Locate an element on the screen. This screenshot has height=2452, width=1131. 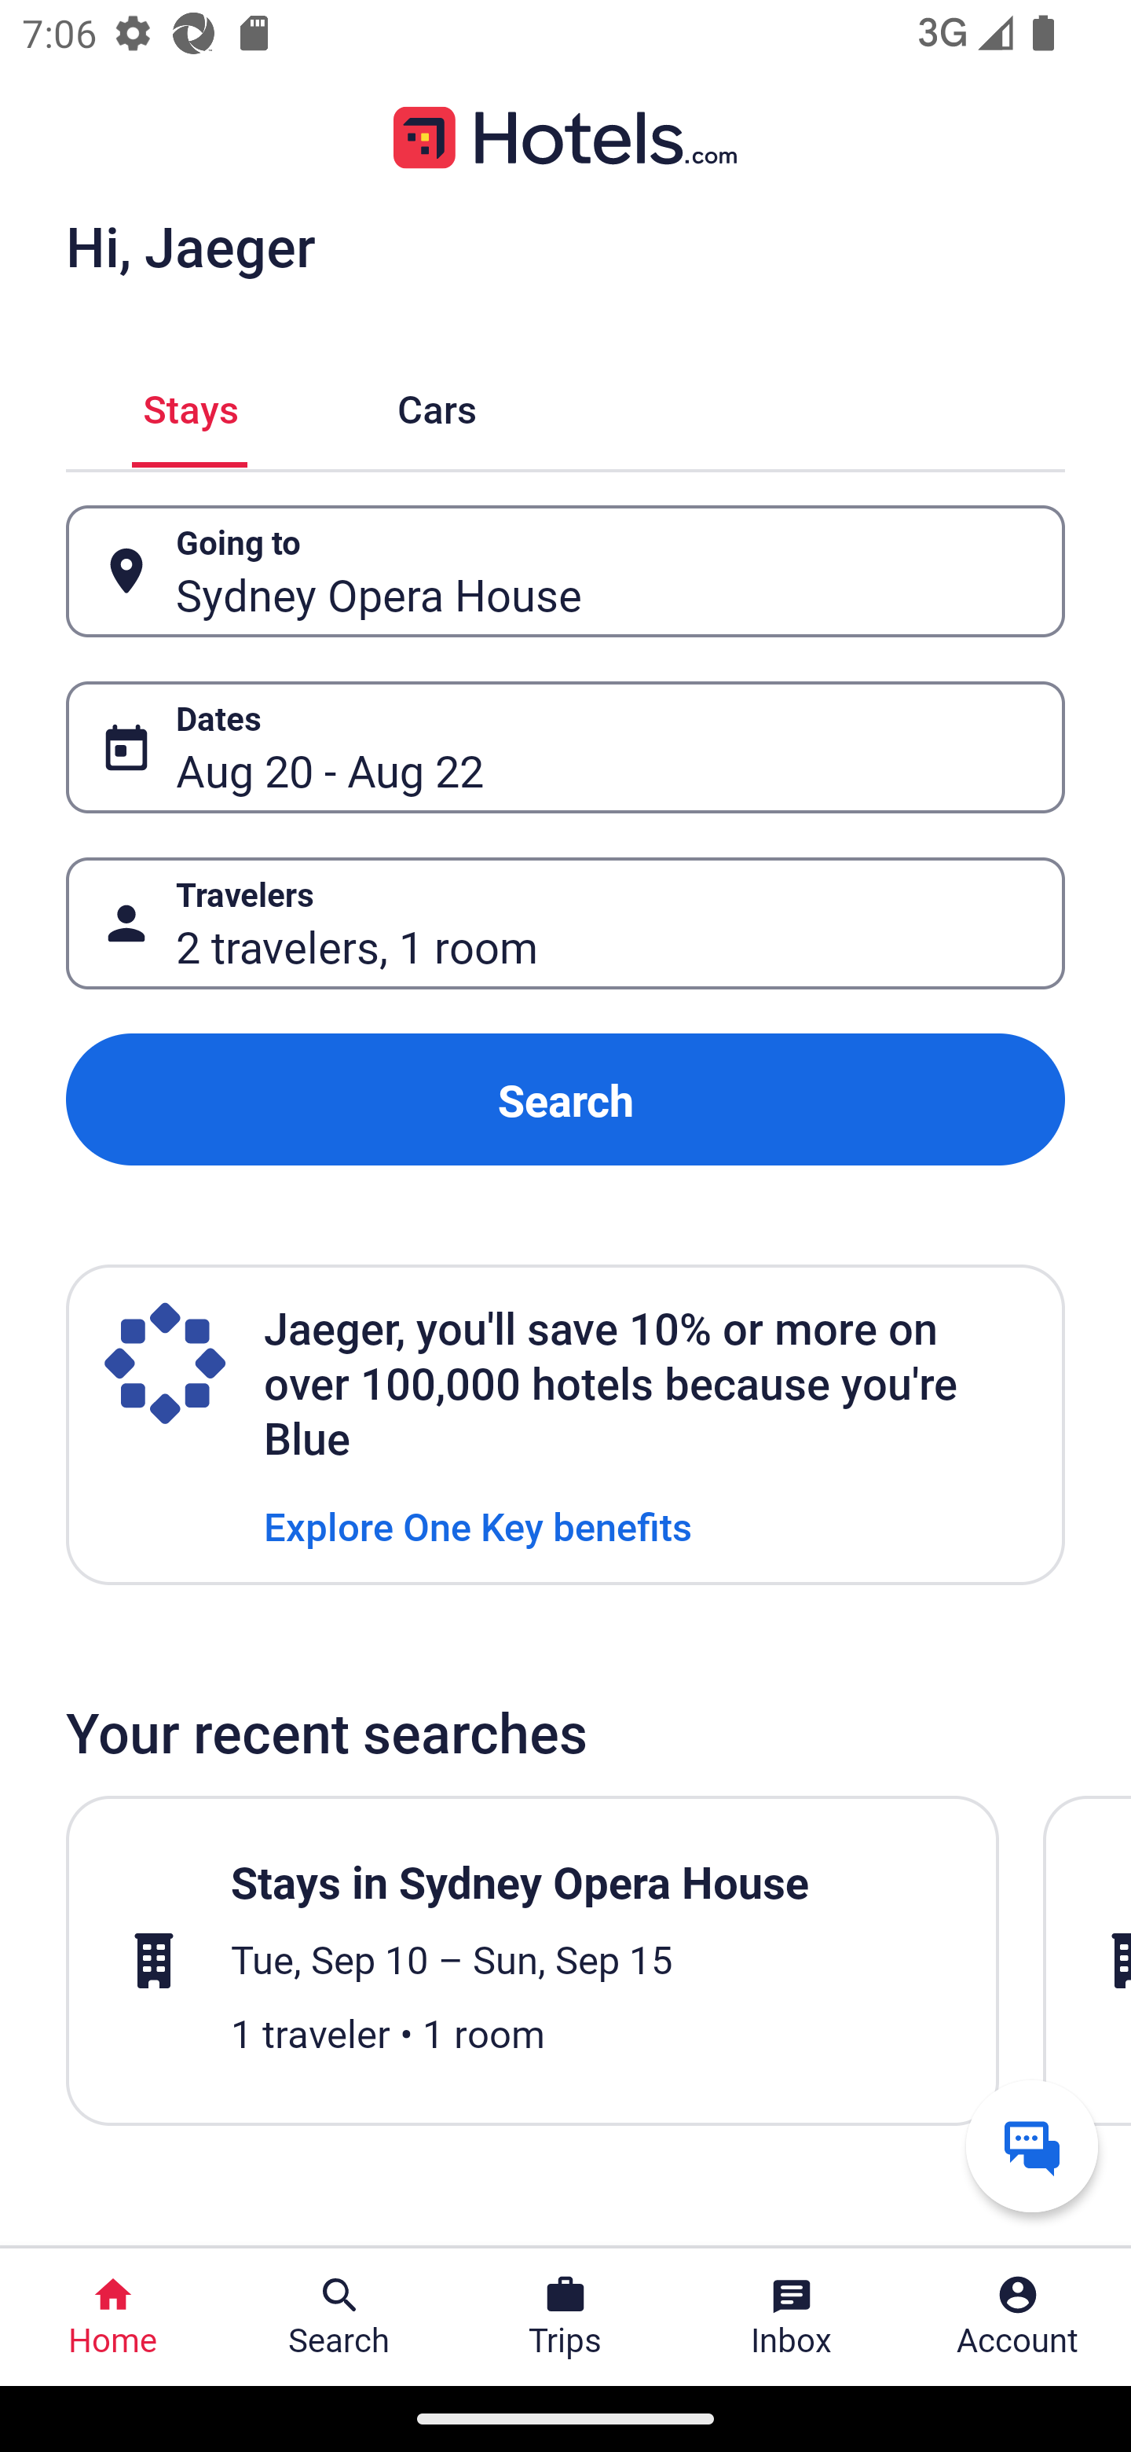
Search is located at coordinates (565, 1099).